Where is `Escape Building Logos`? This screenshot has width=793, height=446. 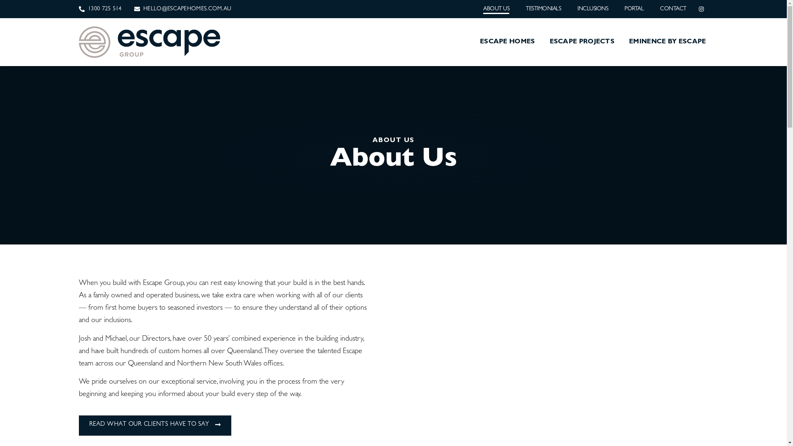 Escape Building Logos is located at coordinates (150, 42).